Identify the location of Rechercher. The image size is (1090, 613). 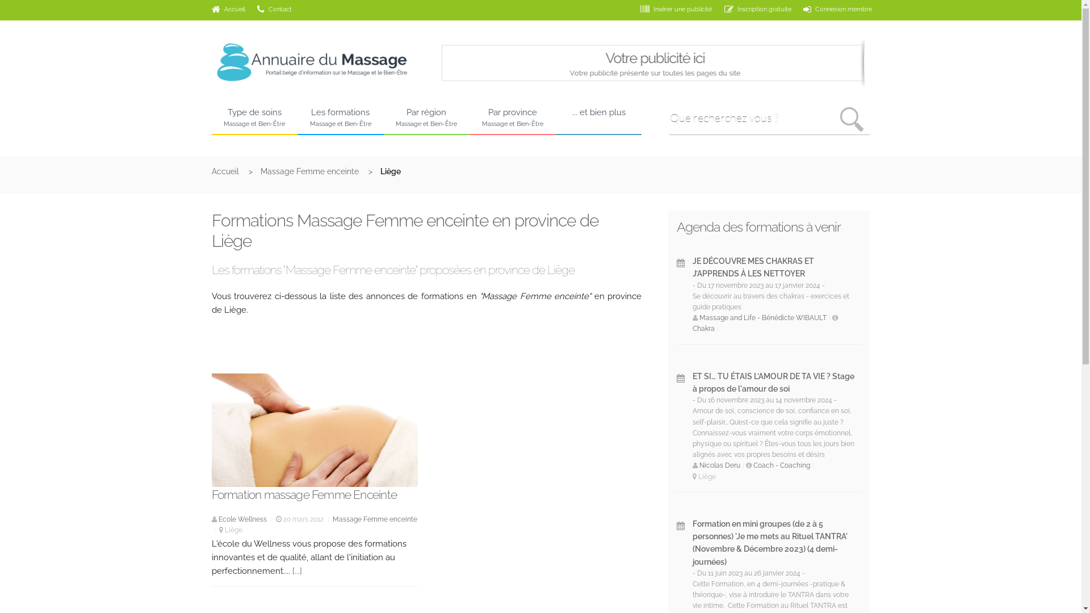
(853, 120).